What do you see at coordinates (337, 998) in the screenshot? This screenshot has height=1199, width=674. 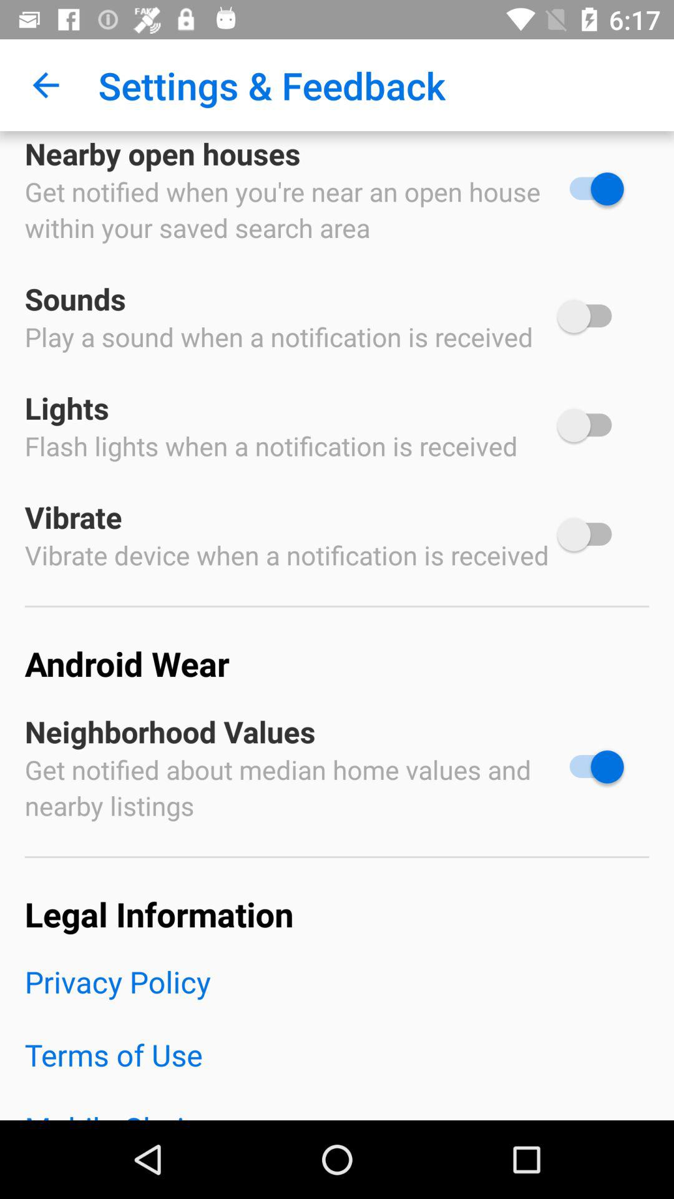 I see `click the icon below legal information icon` at bounding box center [337, 998].